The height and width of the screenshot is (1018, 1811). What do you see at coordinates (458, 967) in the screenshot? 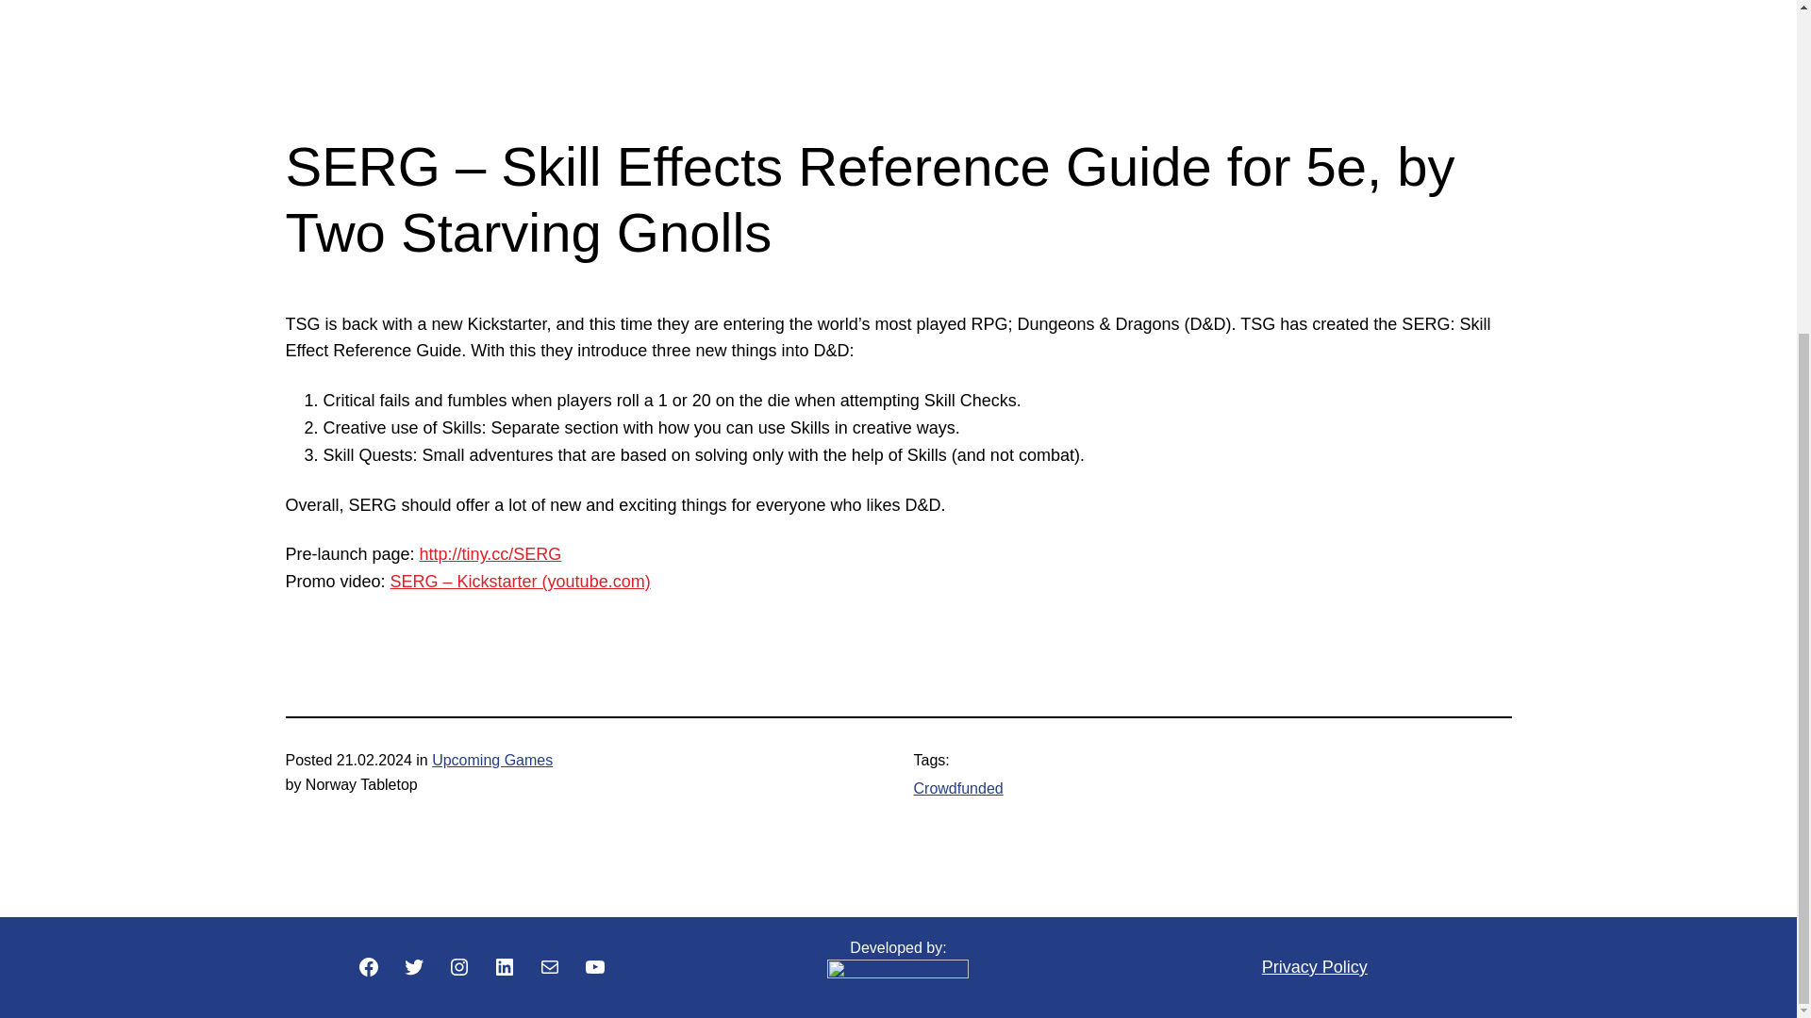
I see `Instagram` at bounding box center [458, 967].